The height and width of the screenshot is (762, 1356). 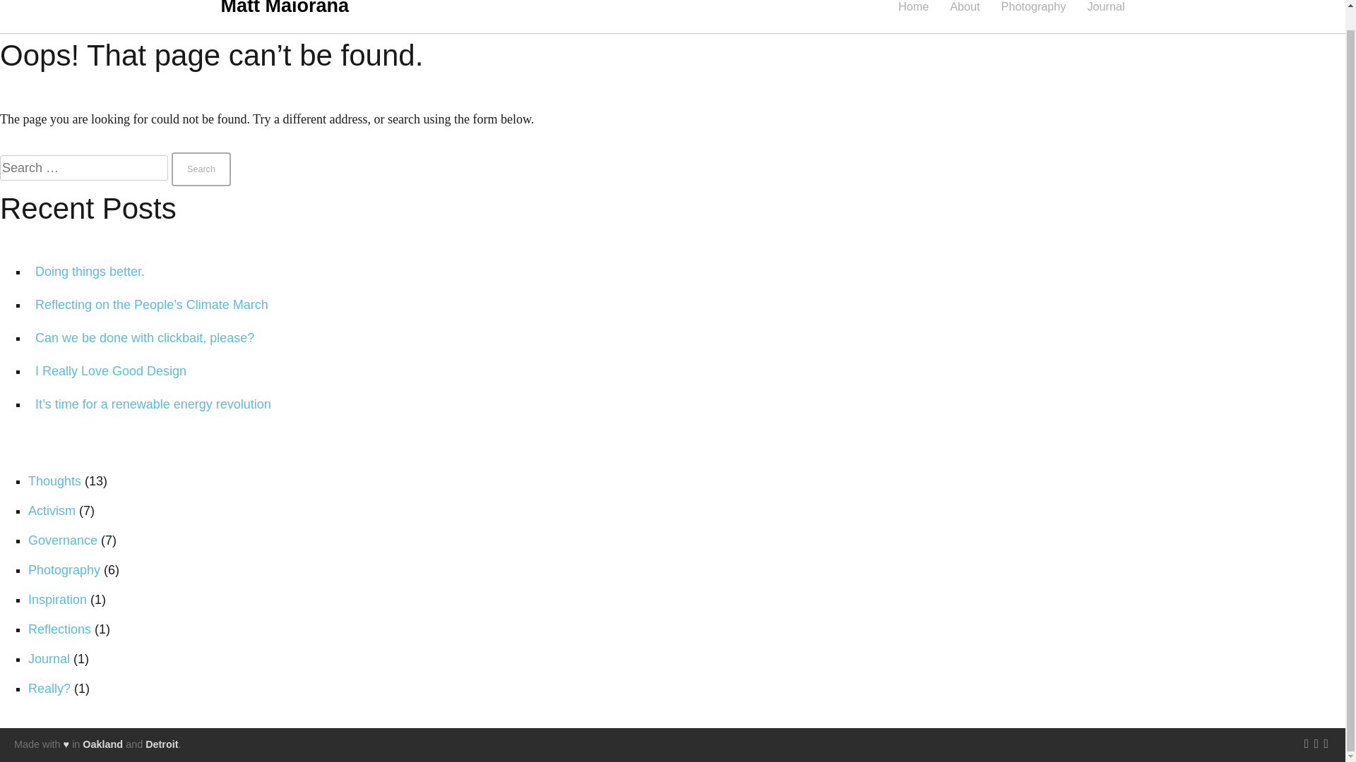 I want to click on Thoughts, so click(x=55, y=481).